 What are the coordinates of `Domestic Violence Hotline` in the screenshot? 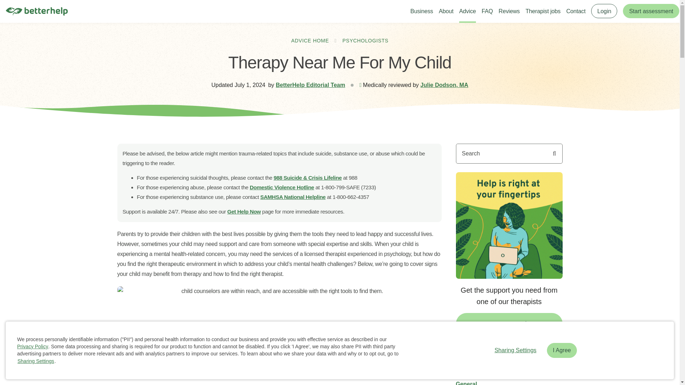 It's located at (282, 187).